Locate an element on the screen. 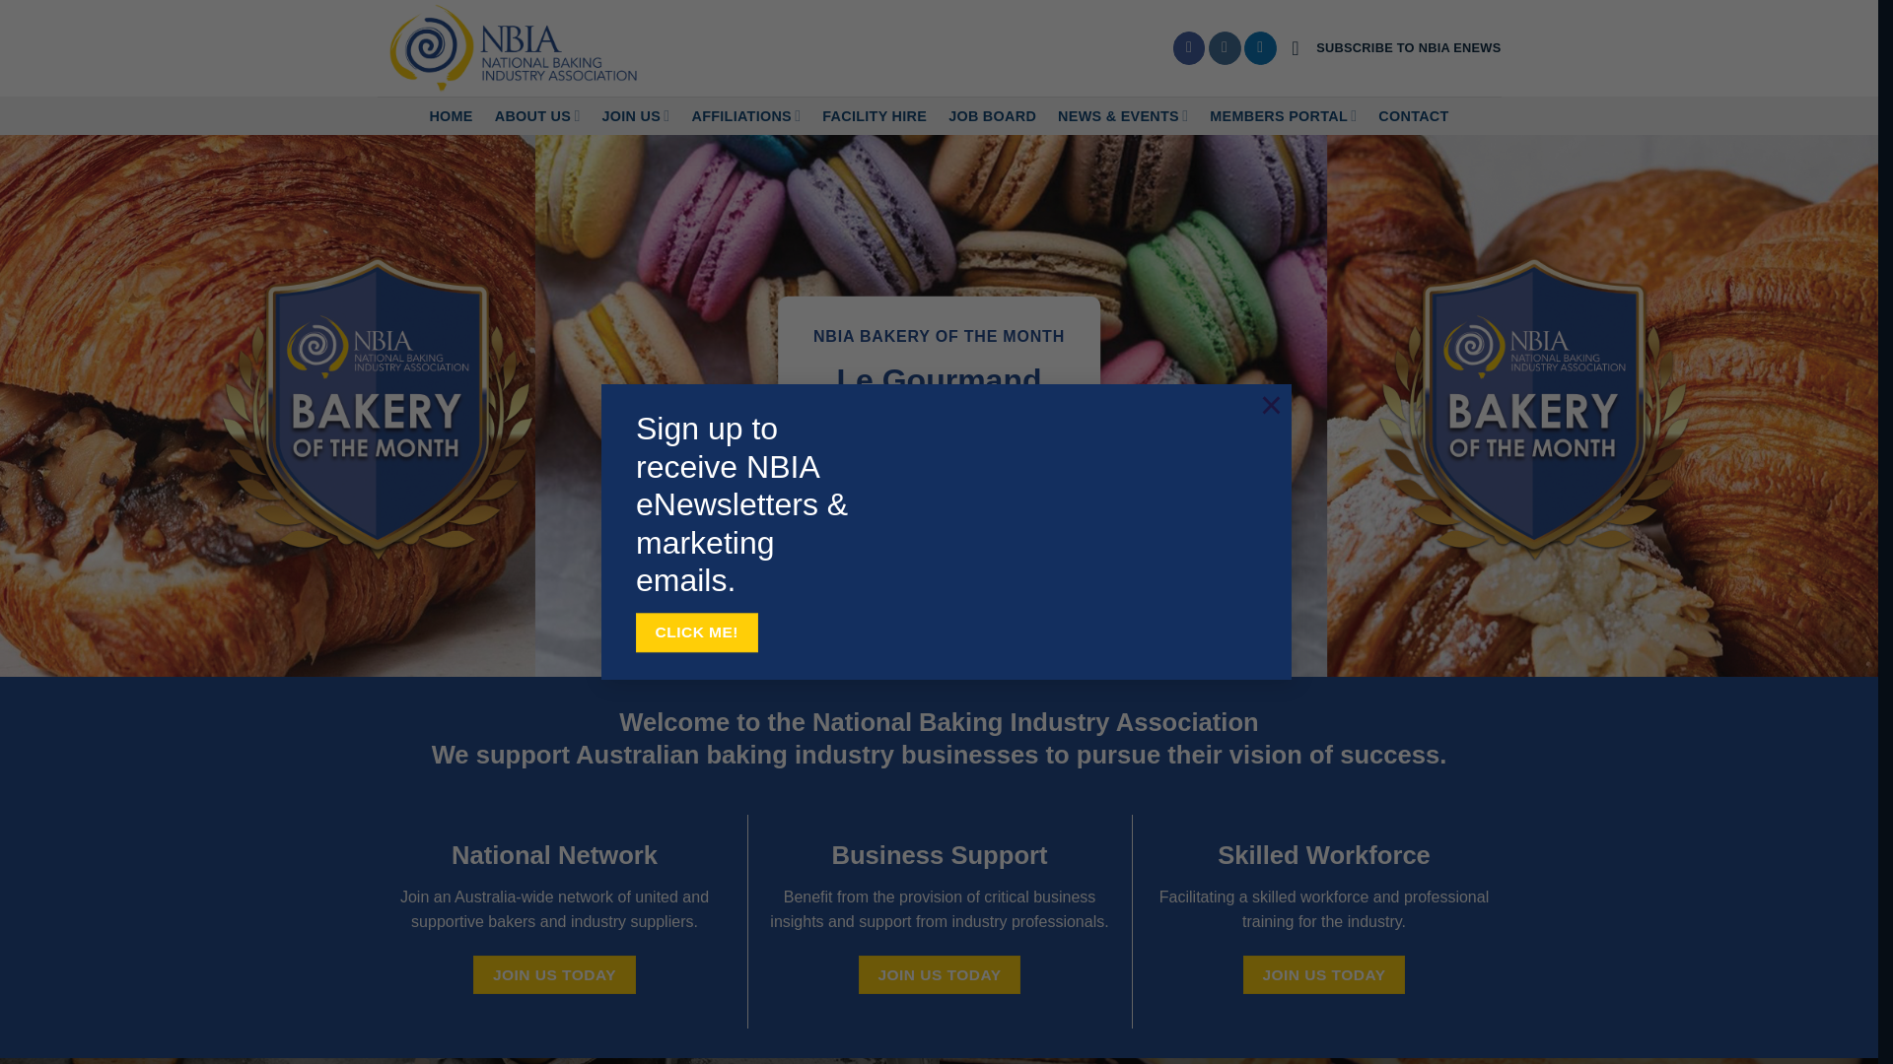 This screenshot has height=1064, width=1893. FACILITY HIRE is located at coordinates (875, 116).